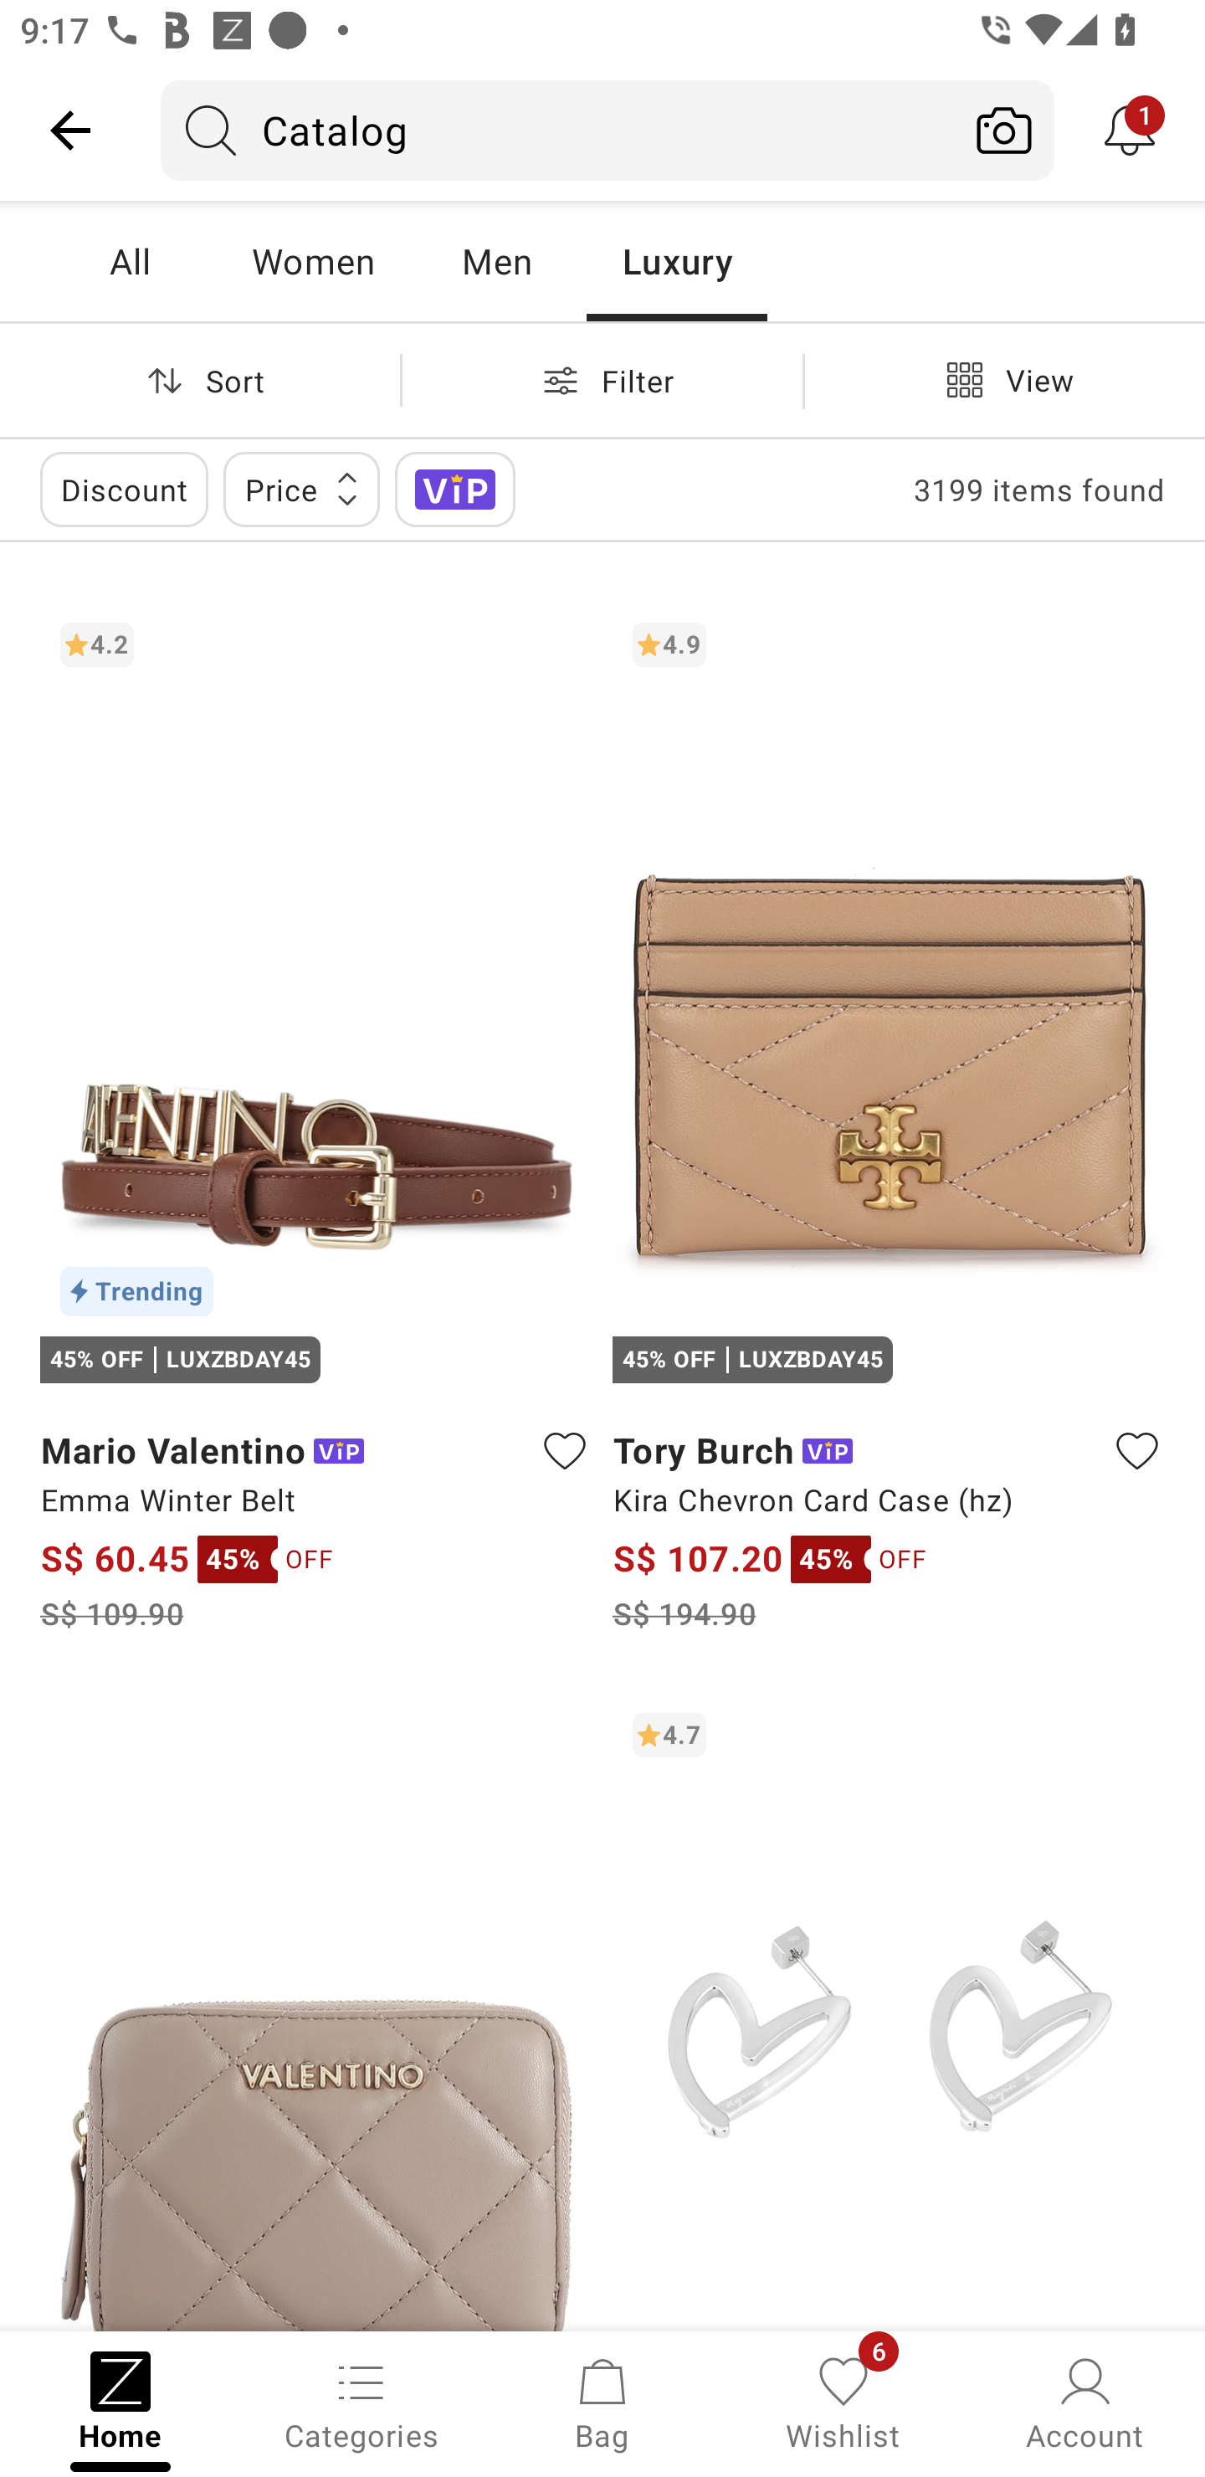 The width and height of the screenshot is (1205, 2477). I want to click on Account, so click(1084, 2402).